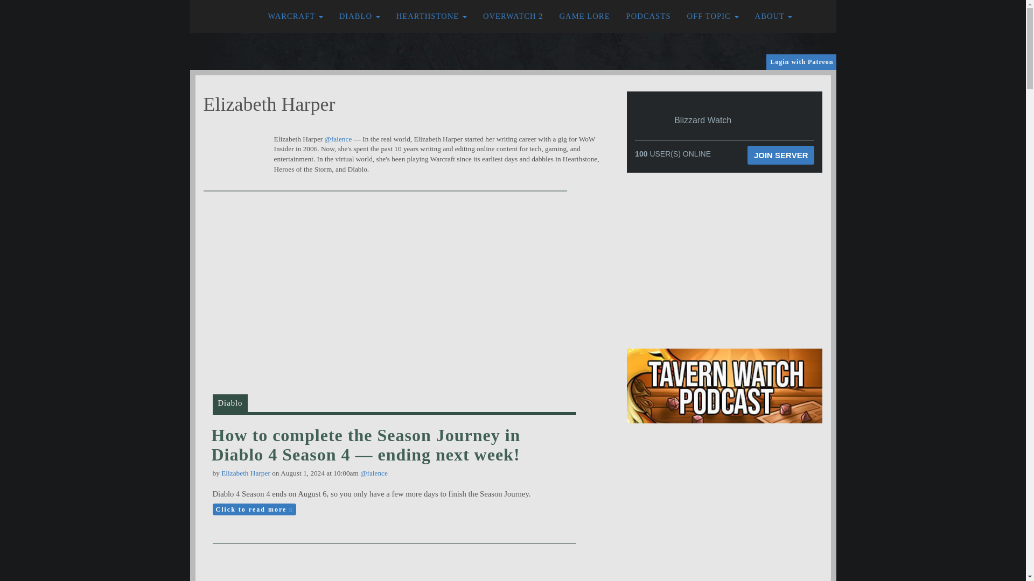 Image resolution: width=1034 pixels, height=581 pixels. Describe the element at coordinates (585, 16) in the screenshot. I see `Game Lore` at that location.